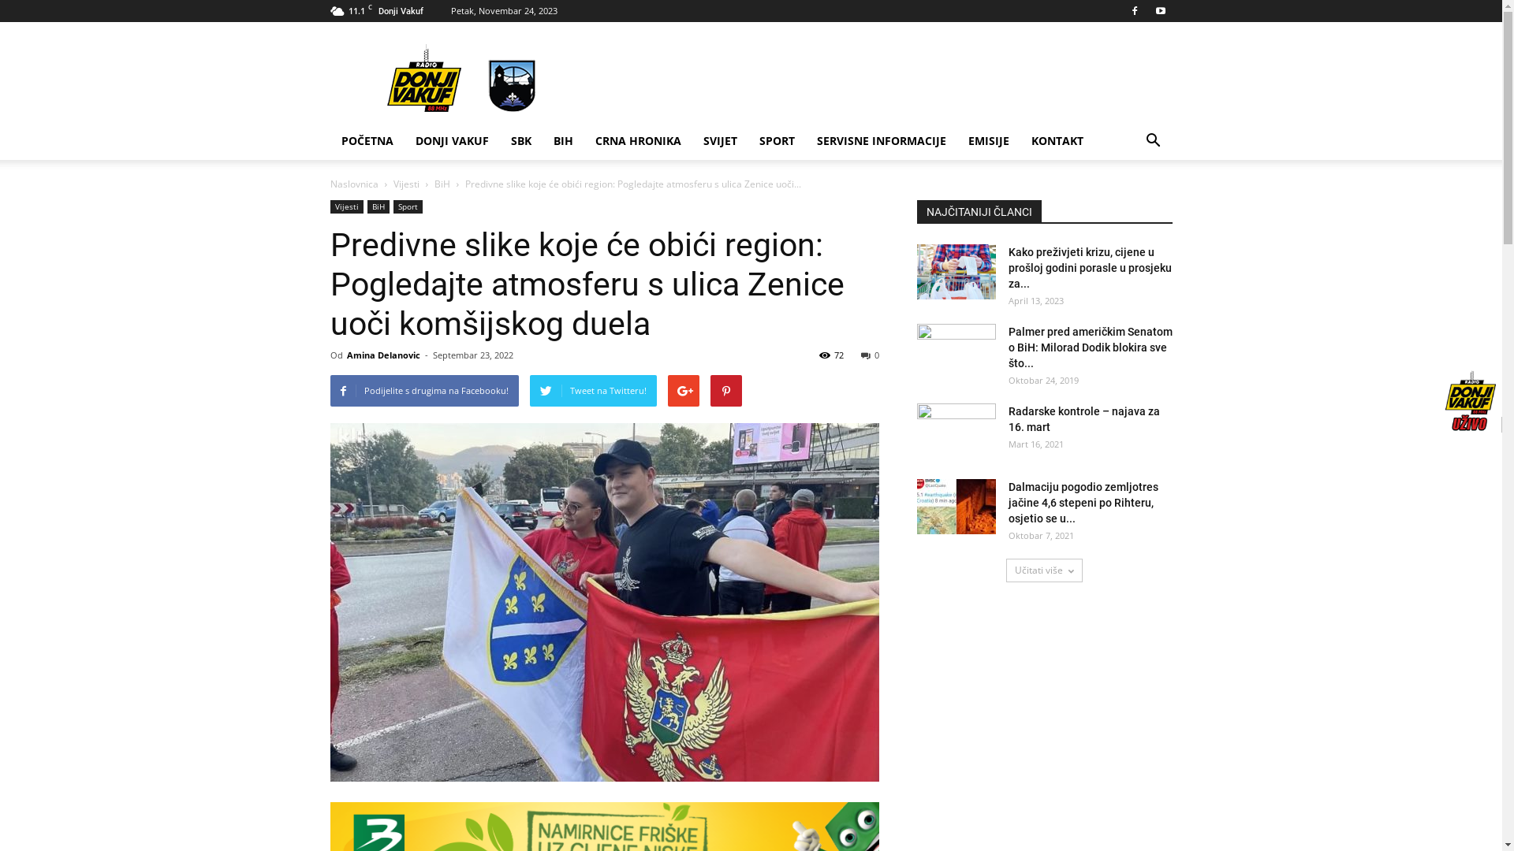 This screenshot has height=851, width=1514. What do you see at coordinates (442, 184) in the screenshot?
I see `BiH` at bounding box center [442, 184].